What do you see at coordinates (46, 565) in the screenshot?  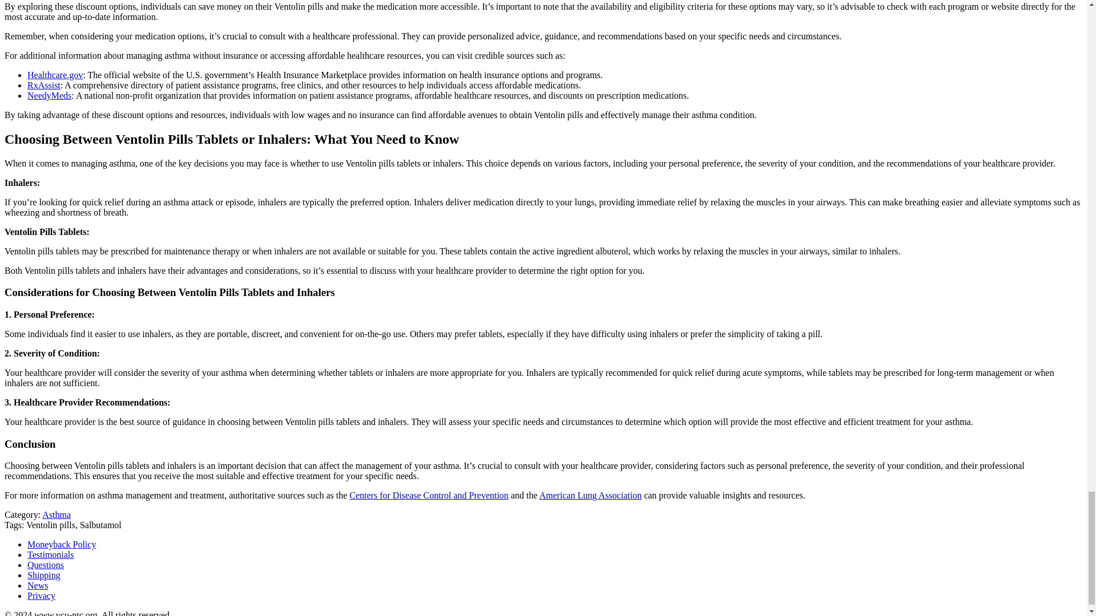 I see `Questions` at bounding box center [46, 565].